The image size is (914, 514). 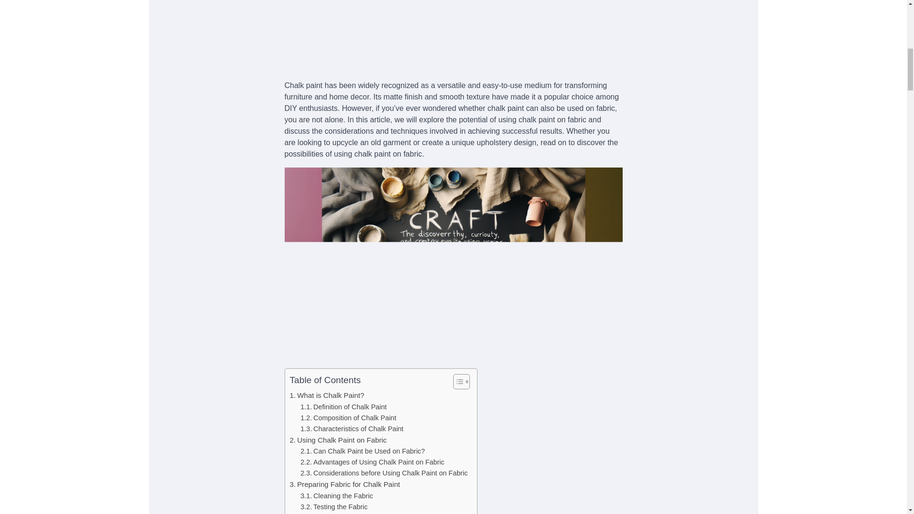 I want to click on What is Chalk Paint?, so click(x=327, y=395).